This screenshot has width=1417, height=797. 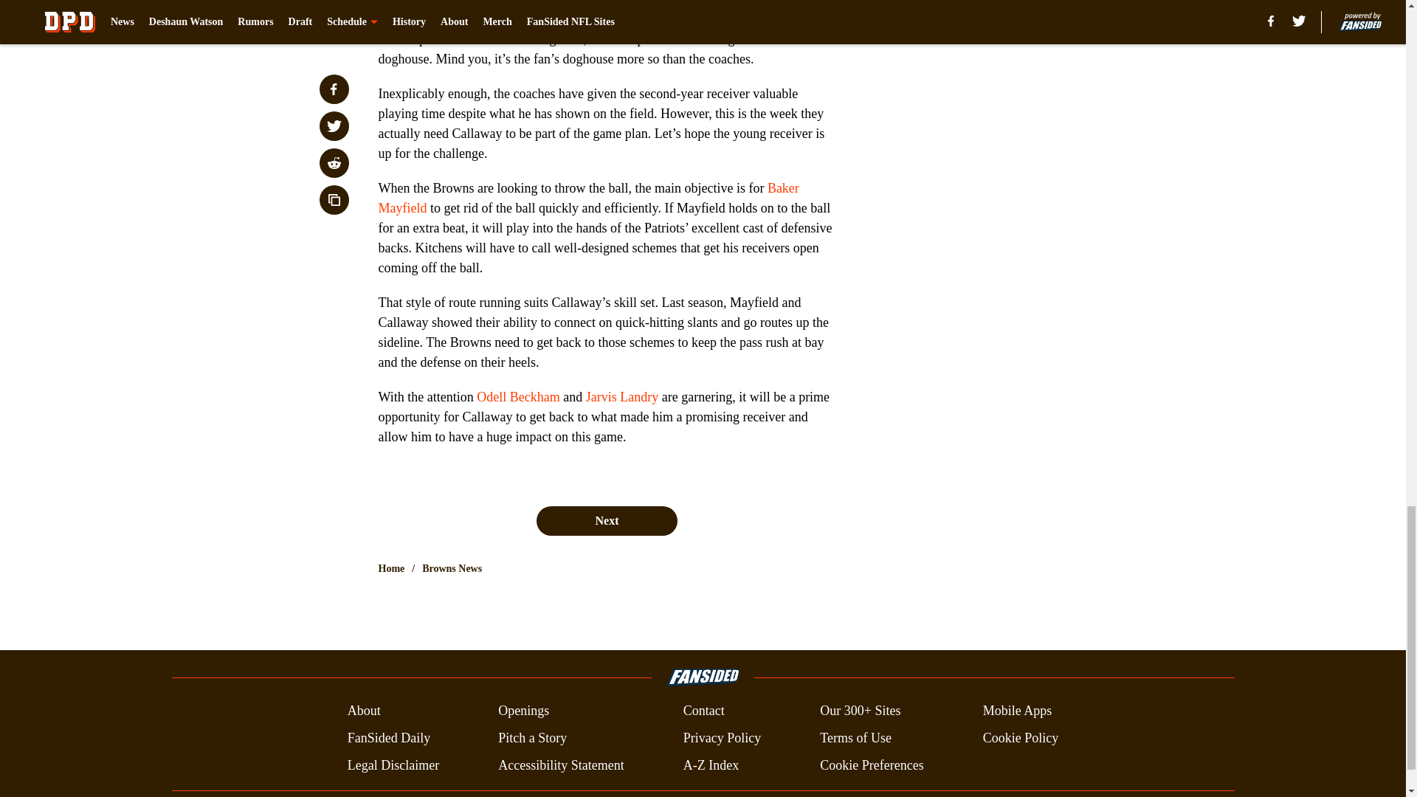 What do you see at coordinates (452, 568) in the screenshot?
I see `Browns News` at bounding box center [452, 568].